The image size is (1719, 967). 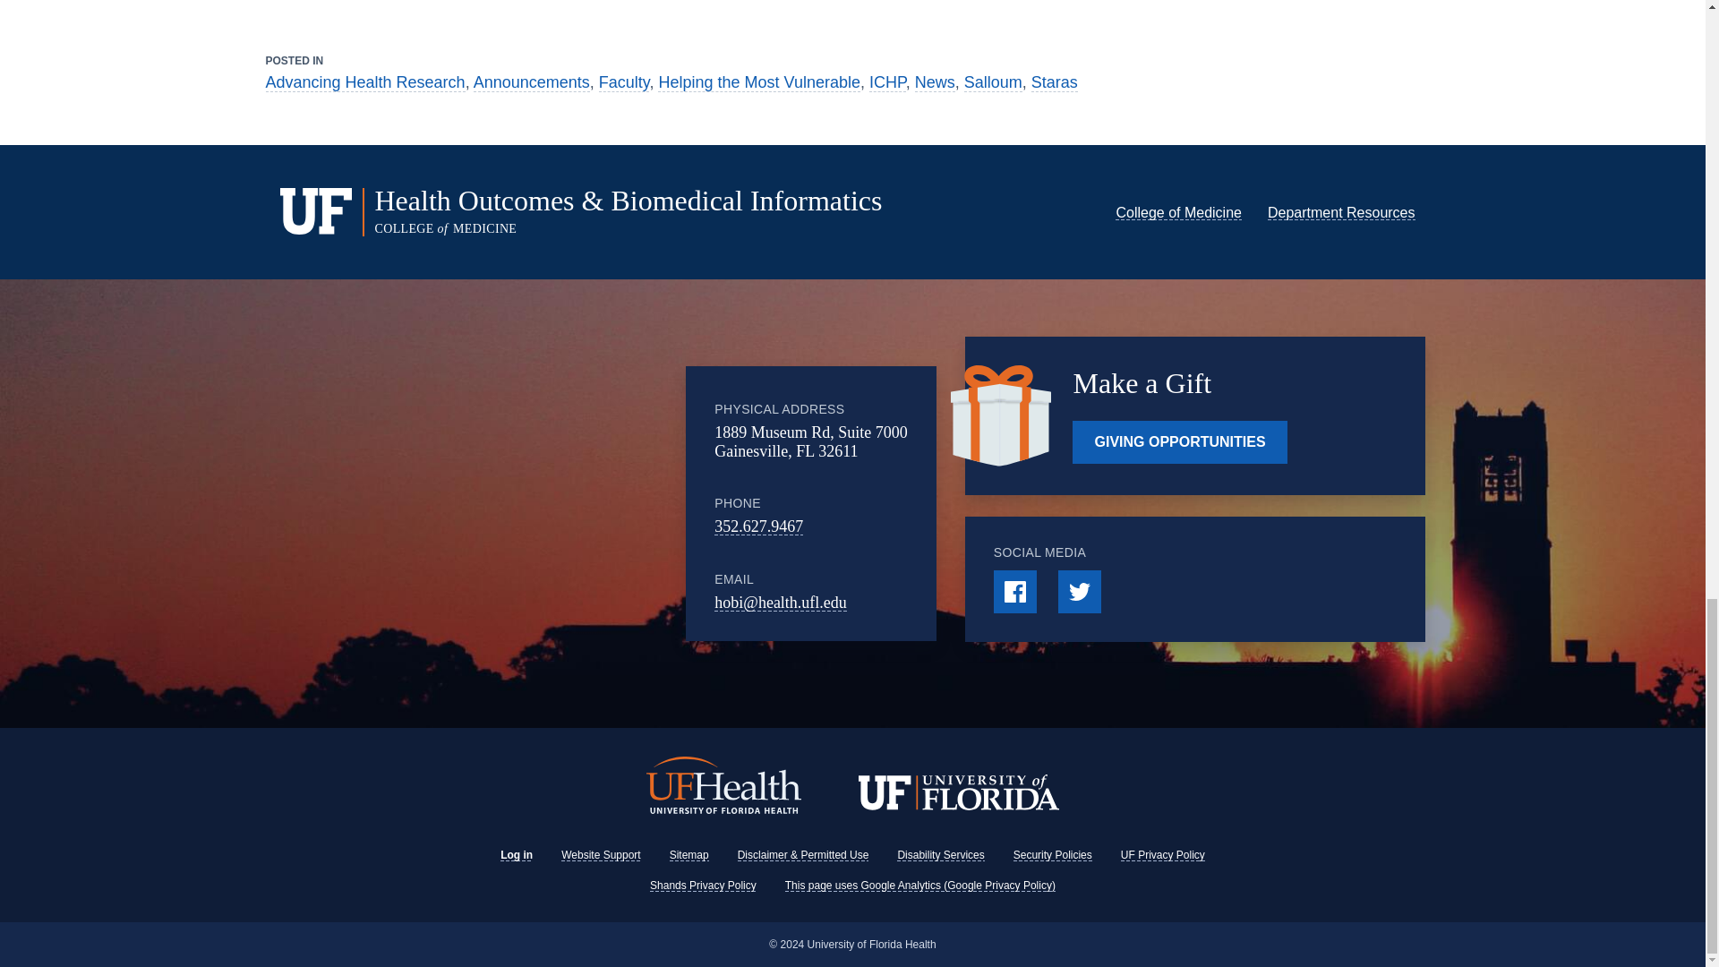 I want to click on Shands Privacy Policy, so click(x=702, y=885).